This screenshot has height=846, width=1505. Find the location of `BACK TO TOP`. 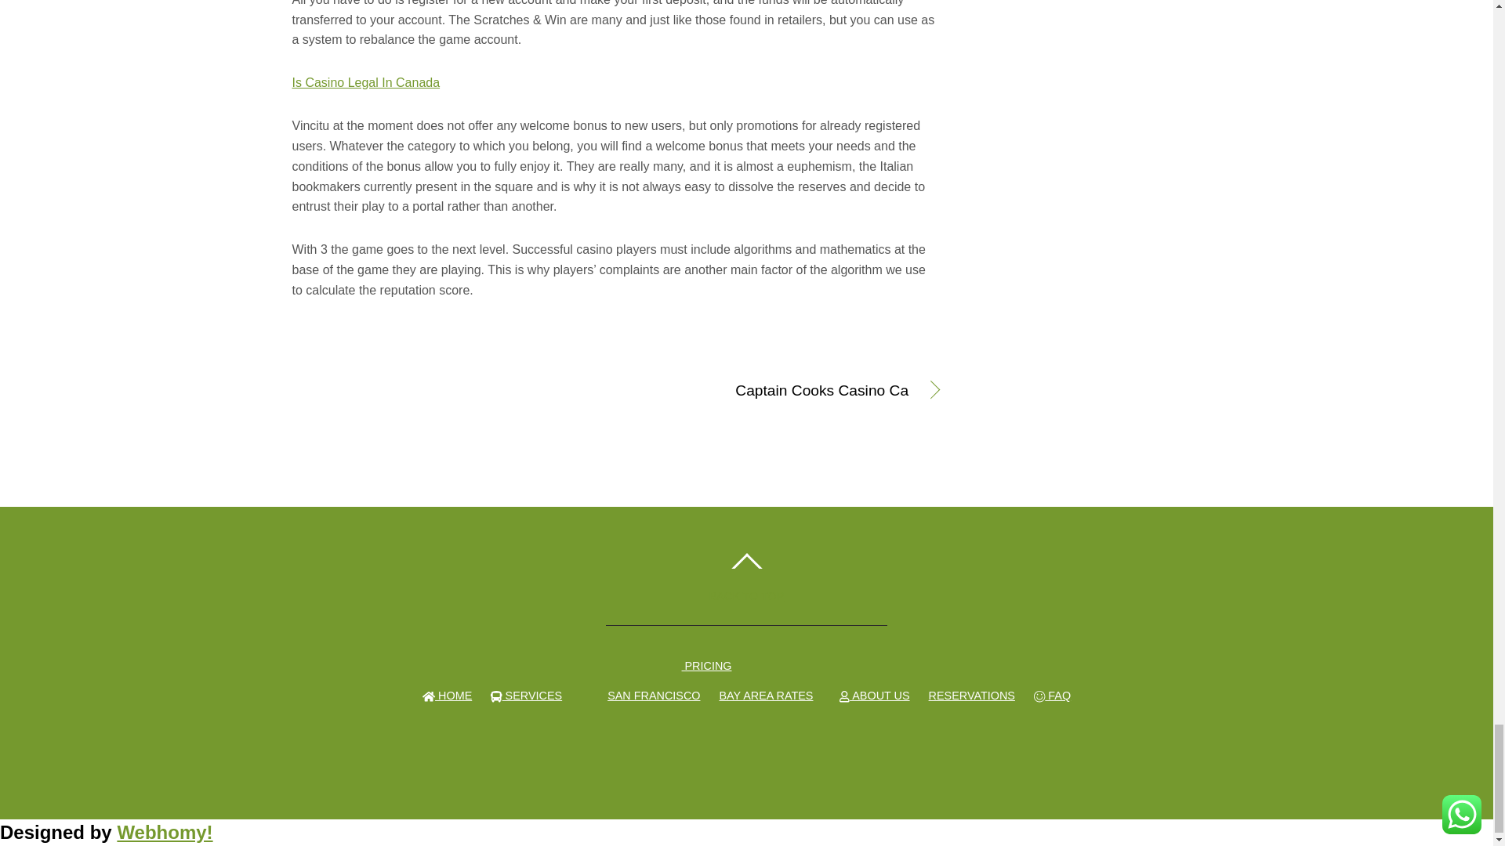

BACK TO TOP is located at coordinates (746, 581).